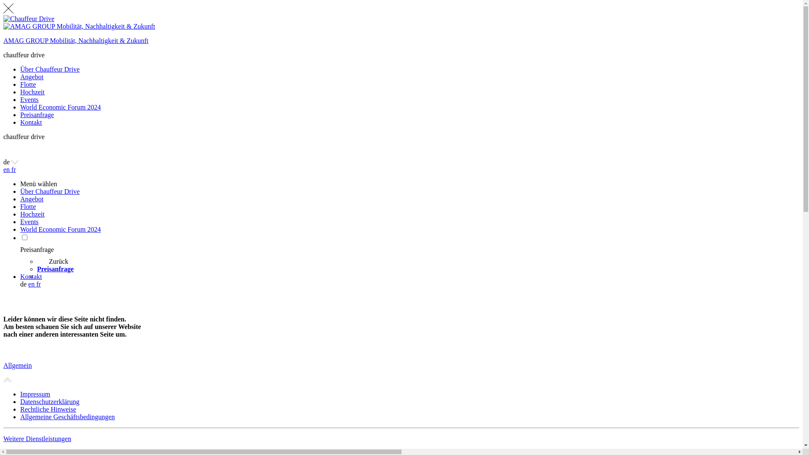 The image size is (809, 455). I want to click on Preisanfrage, so click(418, 269).